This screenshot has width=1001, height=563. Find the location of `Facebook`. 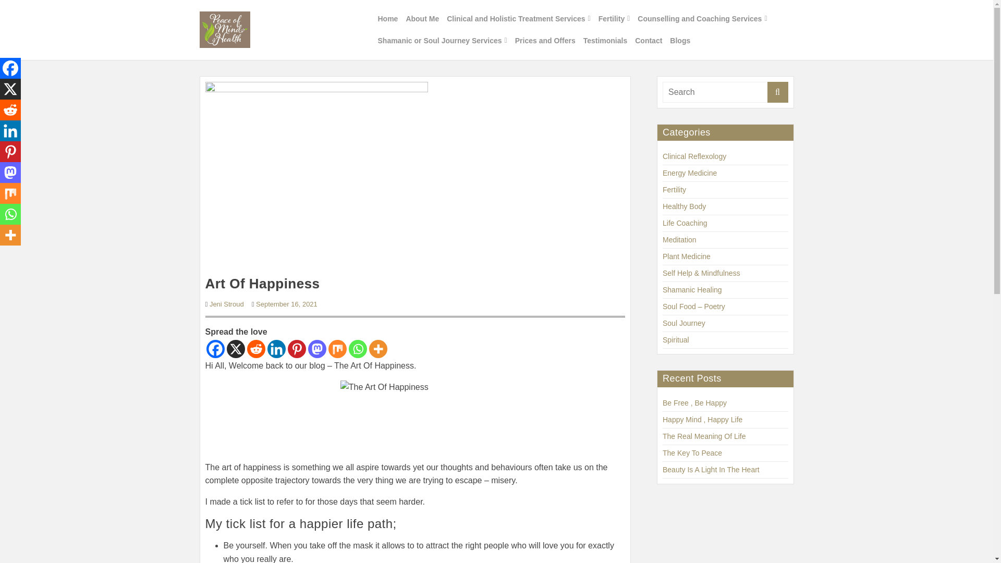

Facebook is located at coordinates (10, 68).